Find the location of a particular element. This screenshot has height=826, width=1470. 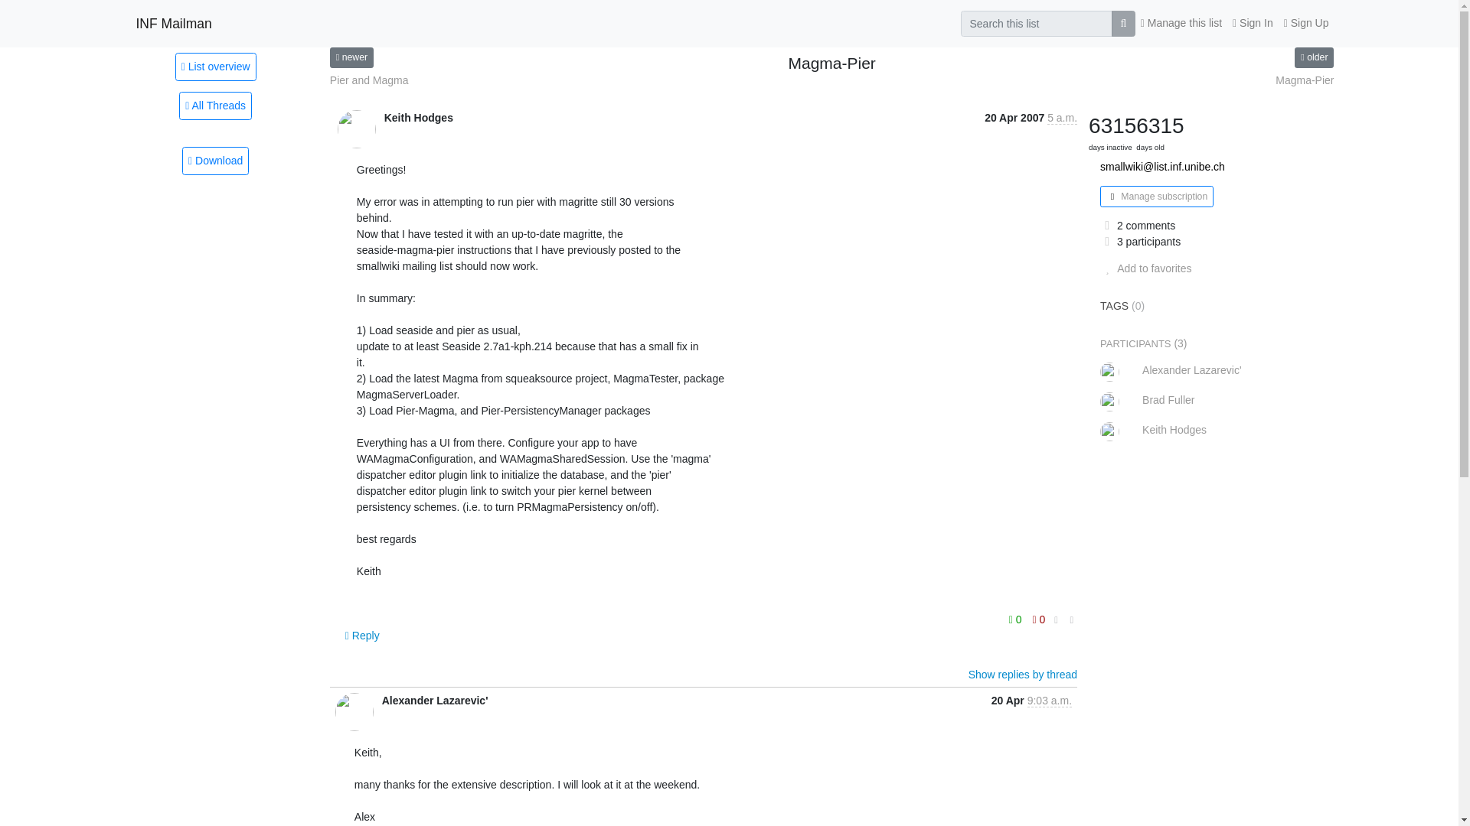

Pier and Magma is located at coordinates (351, 57).